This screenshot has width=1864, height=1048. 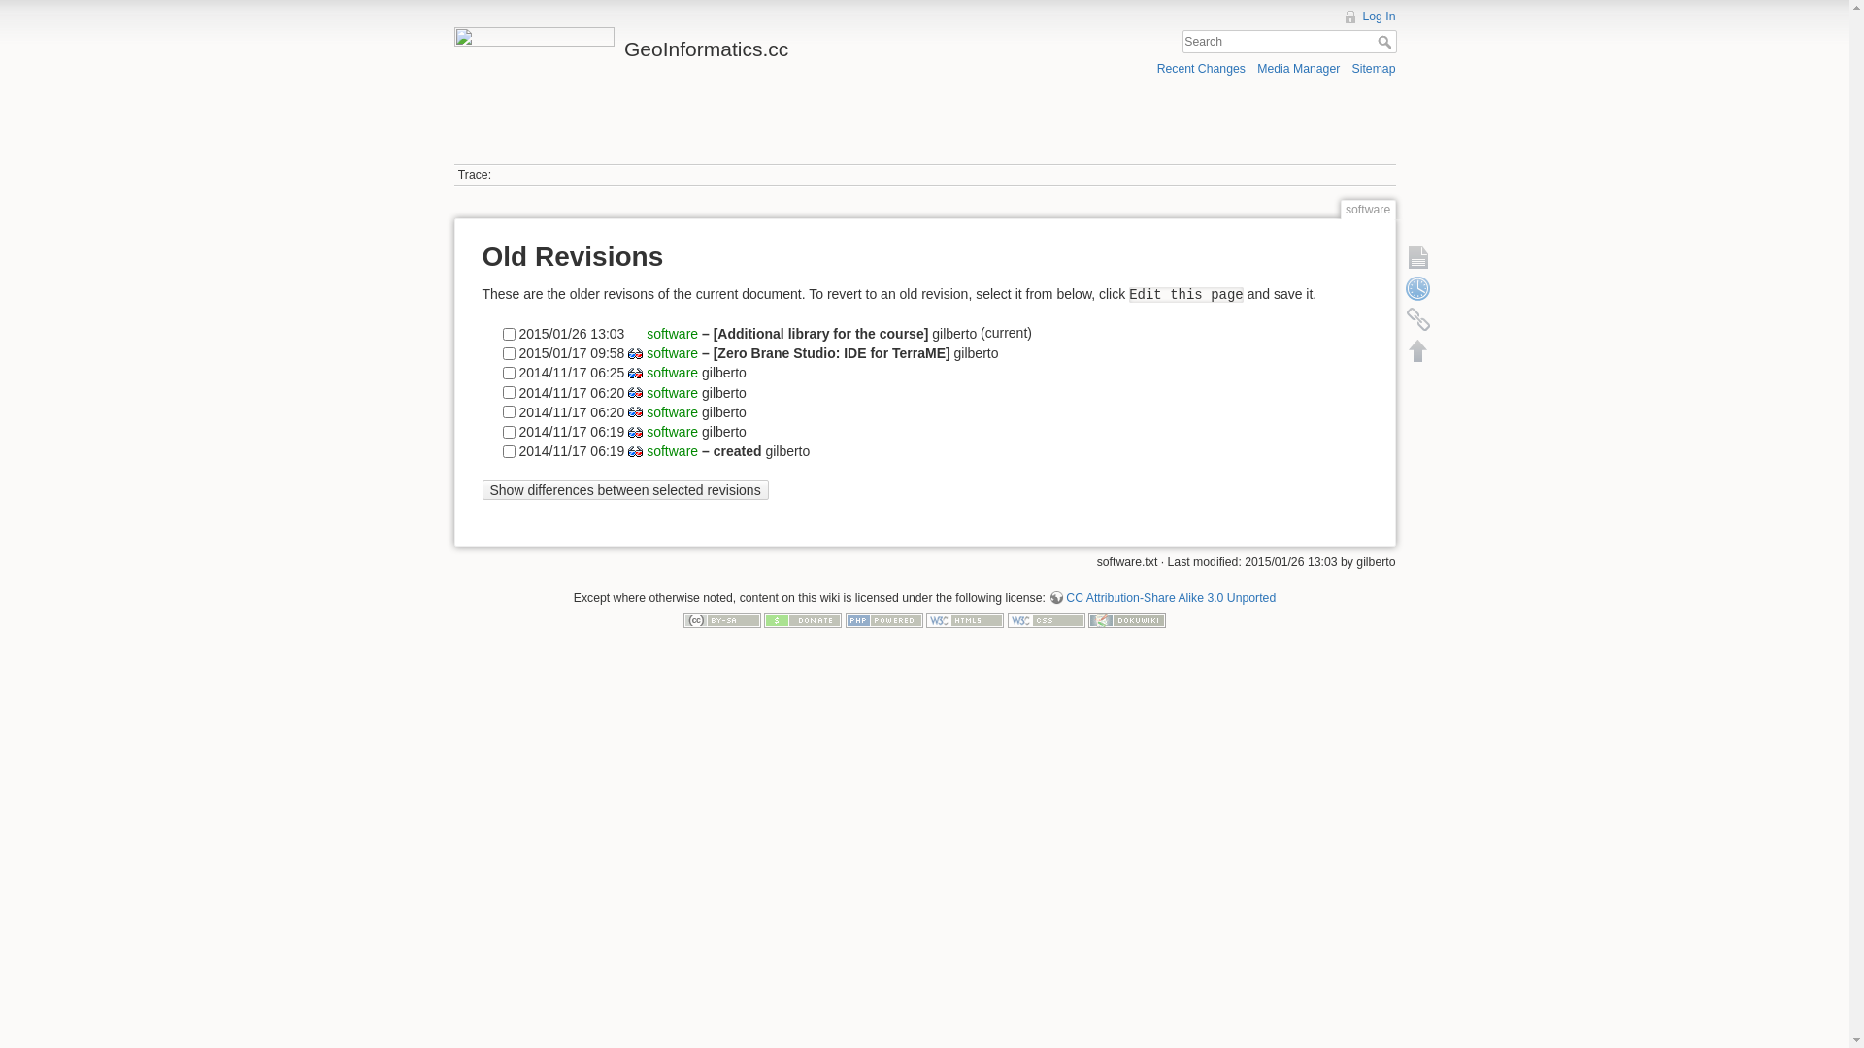 What do you see at coordinates (685, 45) in the screenshot?
I see `GeoInformatics.cc` at bounding box center [685, 45].